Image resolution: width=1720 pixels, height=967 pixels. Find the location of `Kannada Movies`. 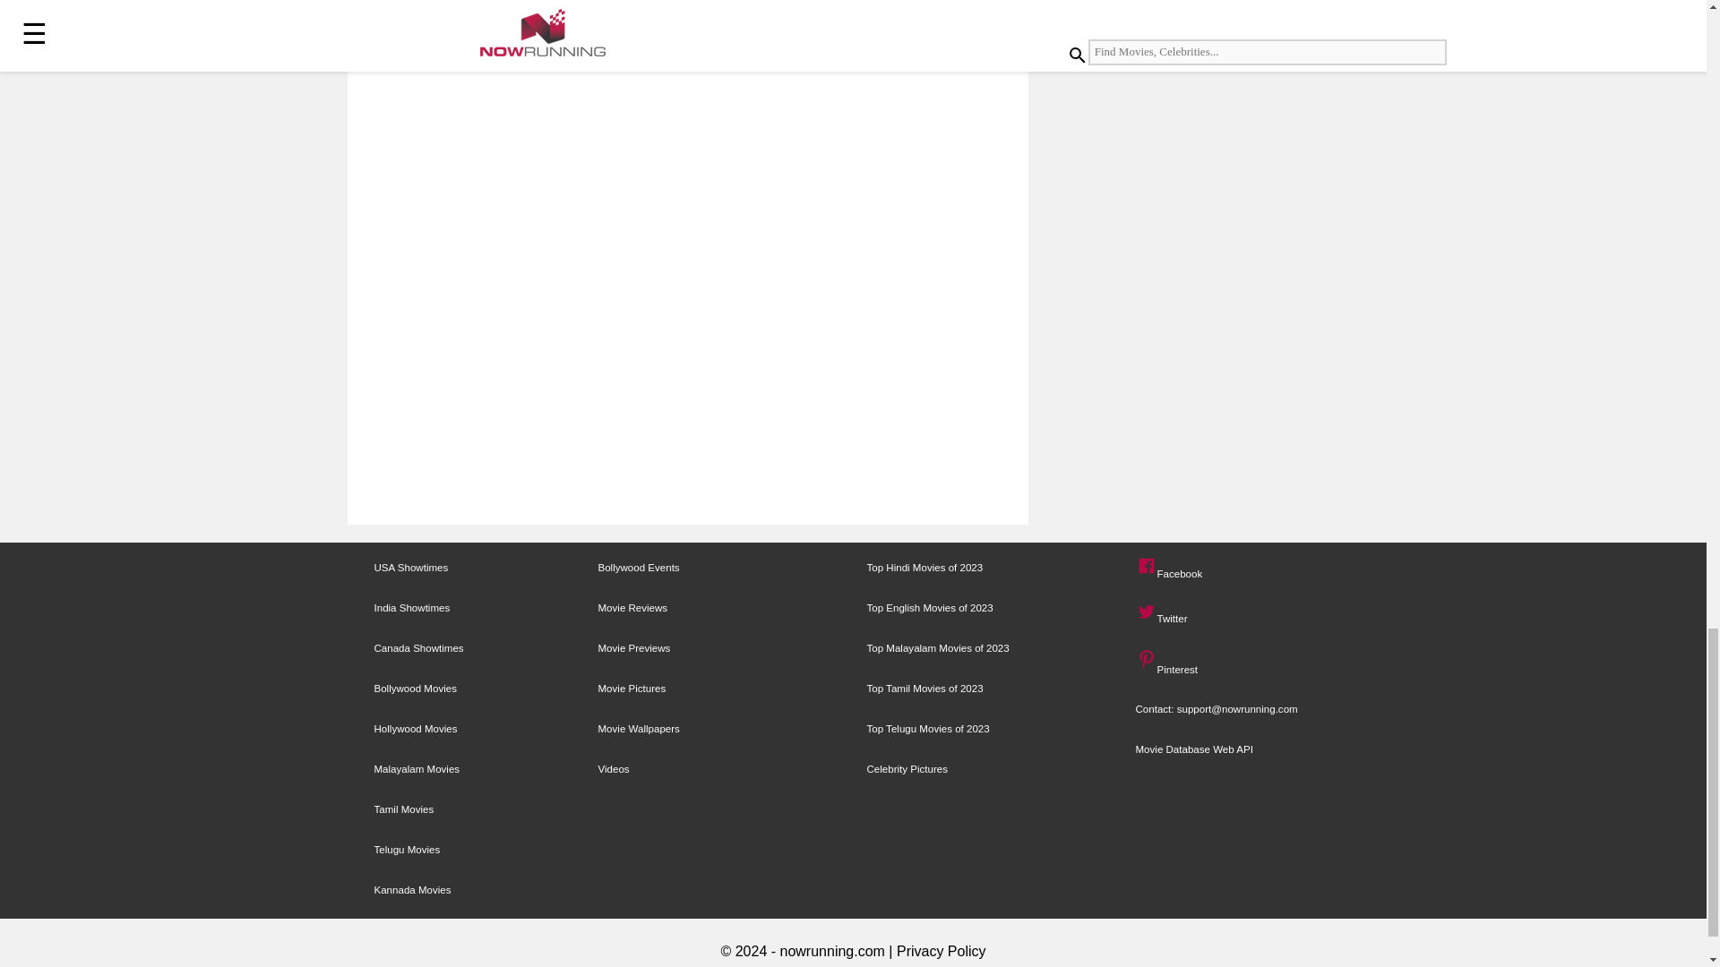

Kannada Movies is located at coordinates (412, 890).